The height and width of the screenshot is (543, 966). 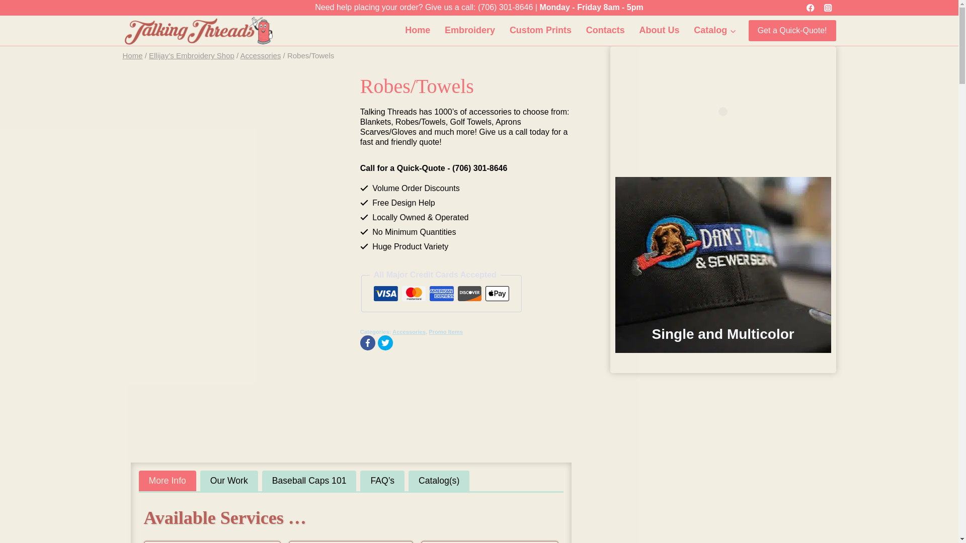 I want to click on Accessories, so click(x=261, y=55).